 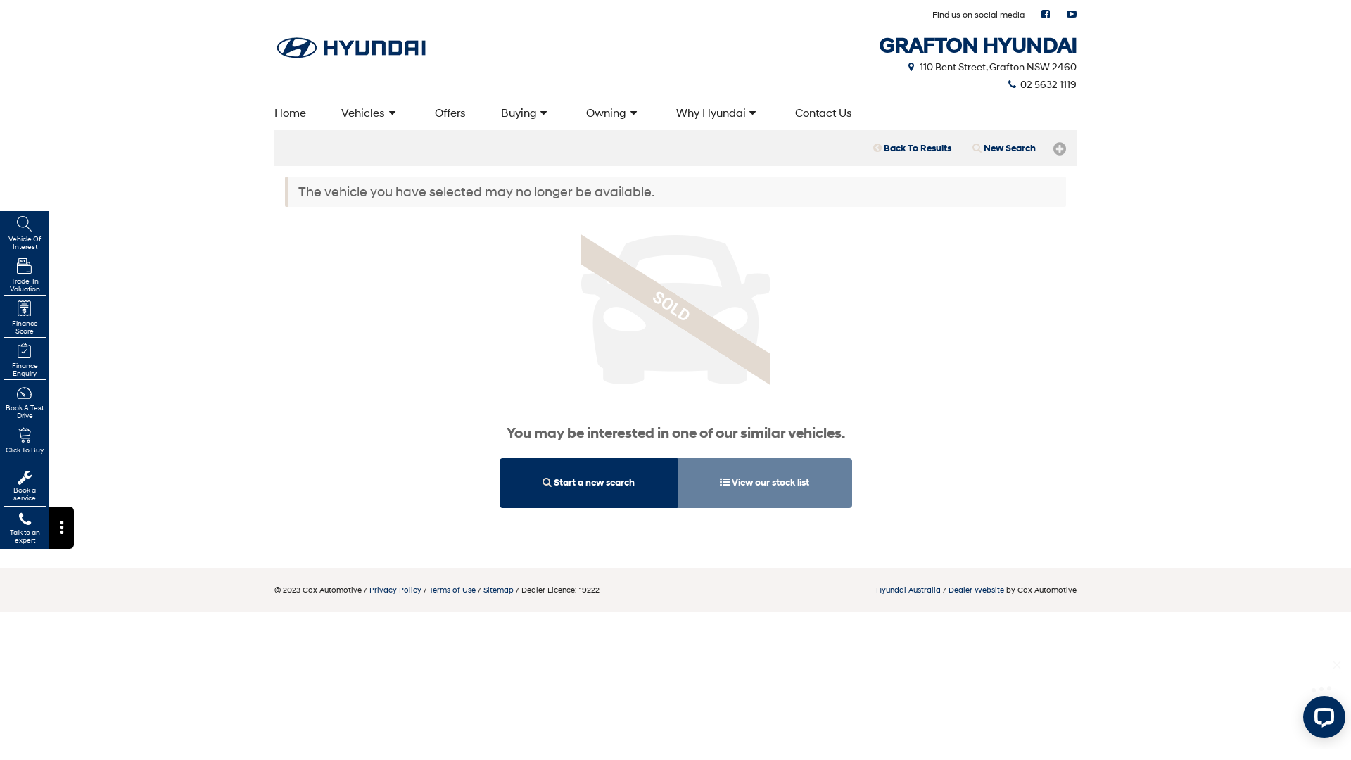 What do you see at coordinates (395, 590) in the screenshot?
I see `Privacy Policy` at bounding box center [395, 590].